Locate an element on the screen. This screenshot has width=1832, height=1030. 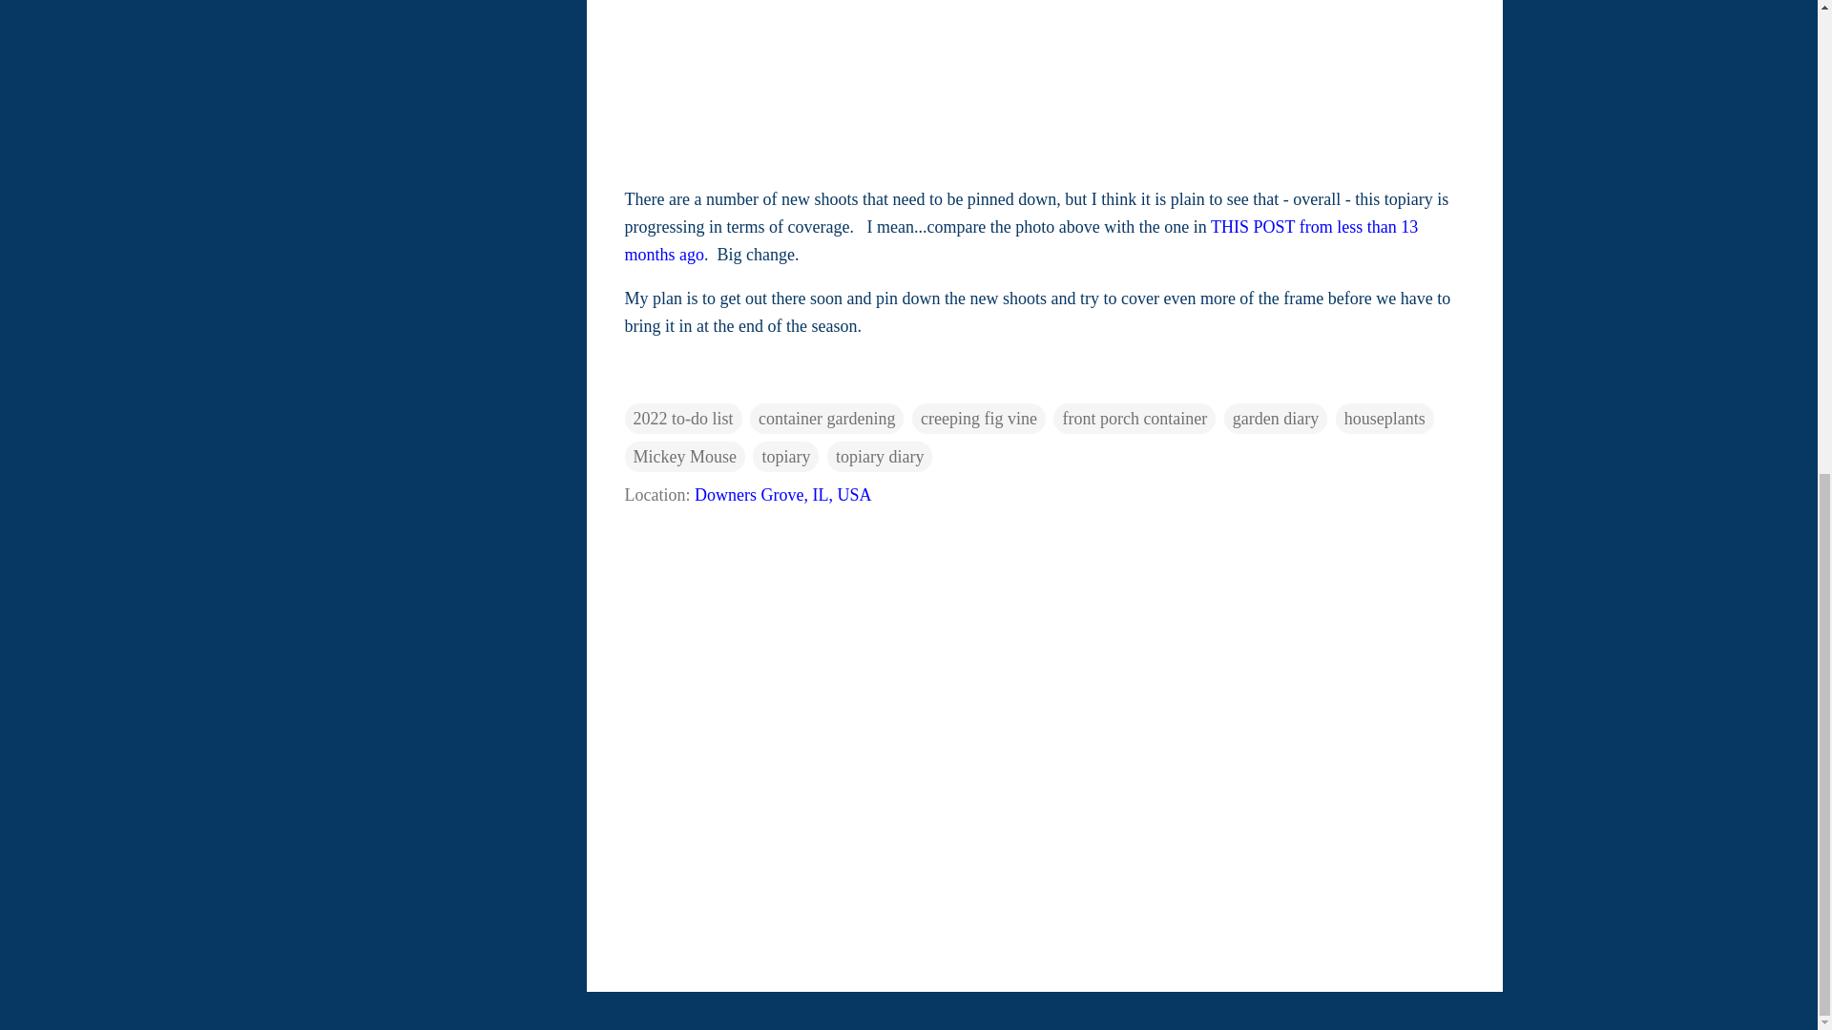
topiary is located at coordinates (786, 456).